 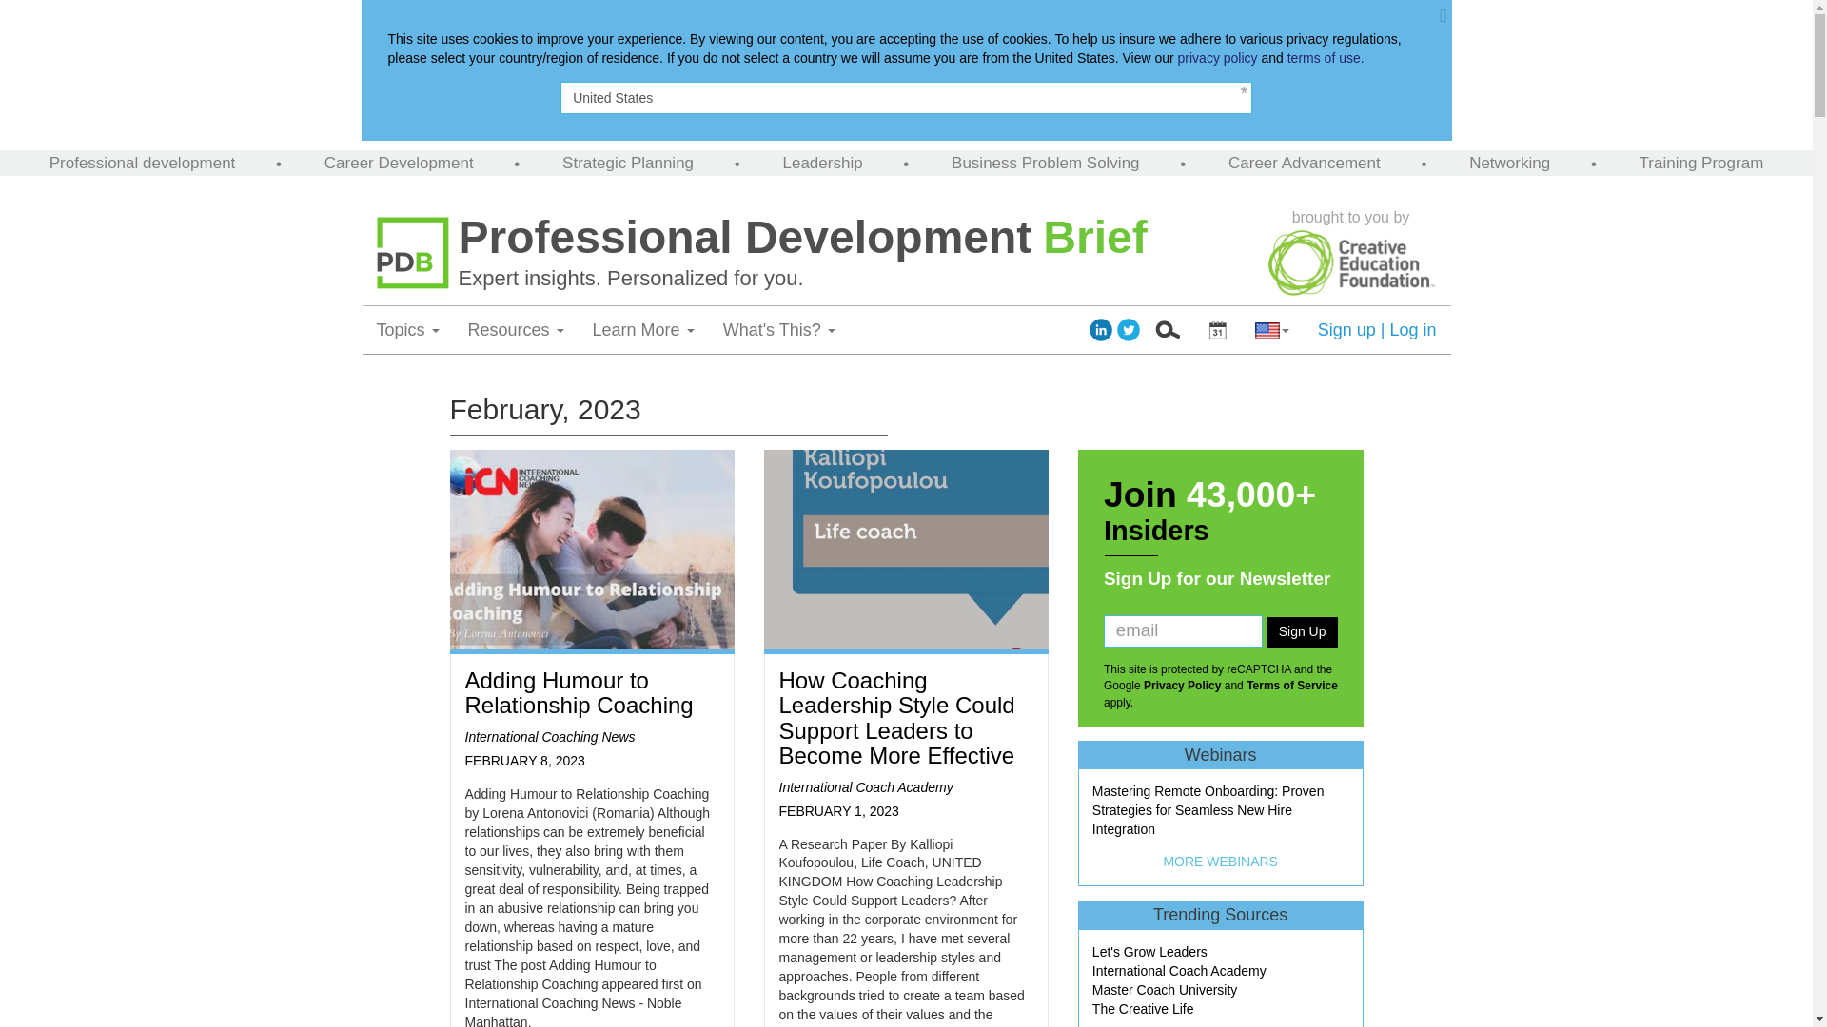 What do you see at coordinates (906, 97) in the screenshot?
I see `United States` at bounding box center [906, 97].